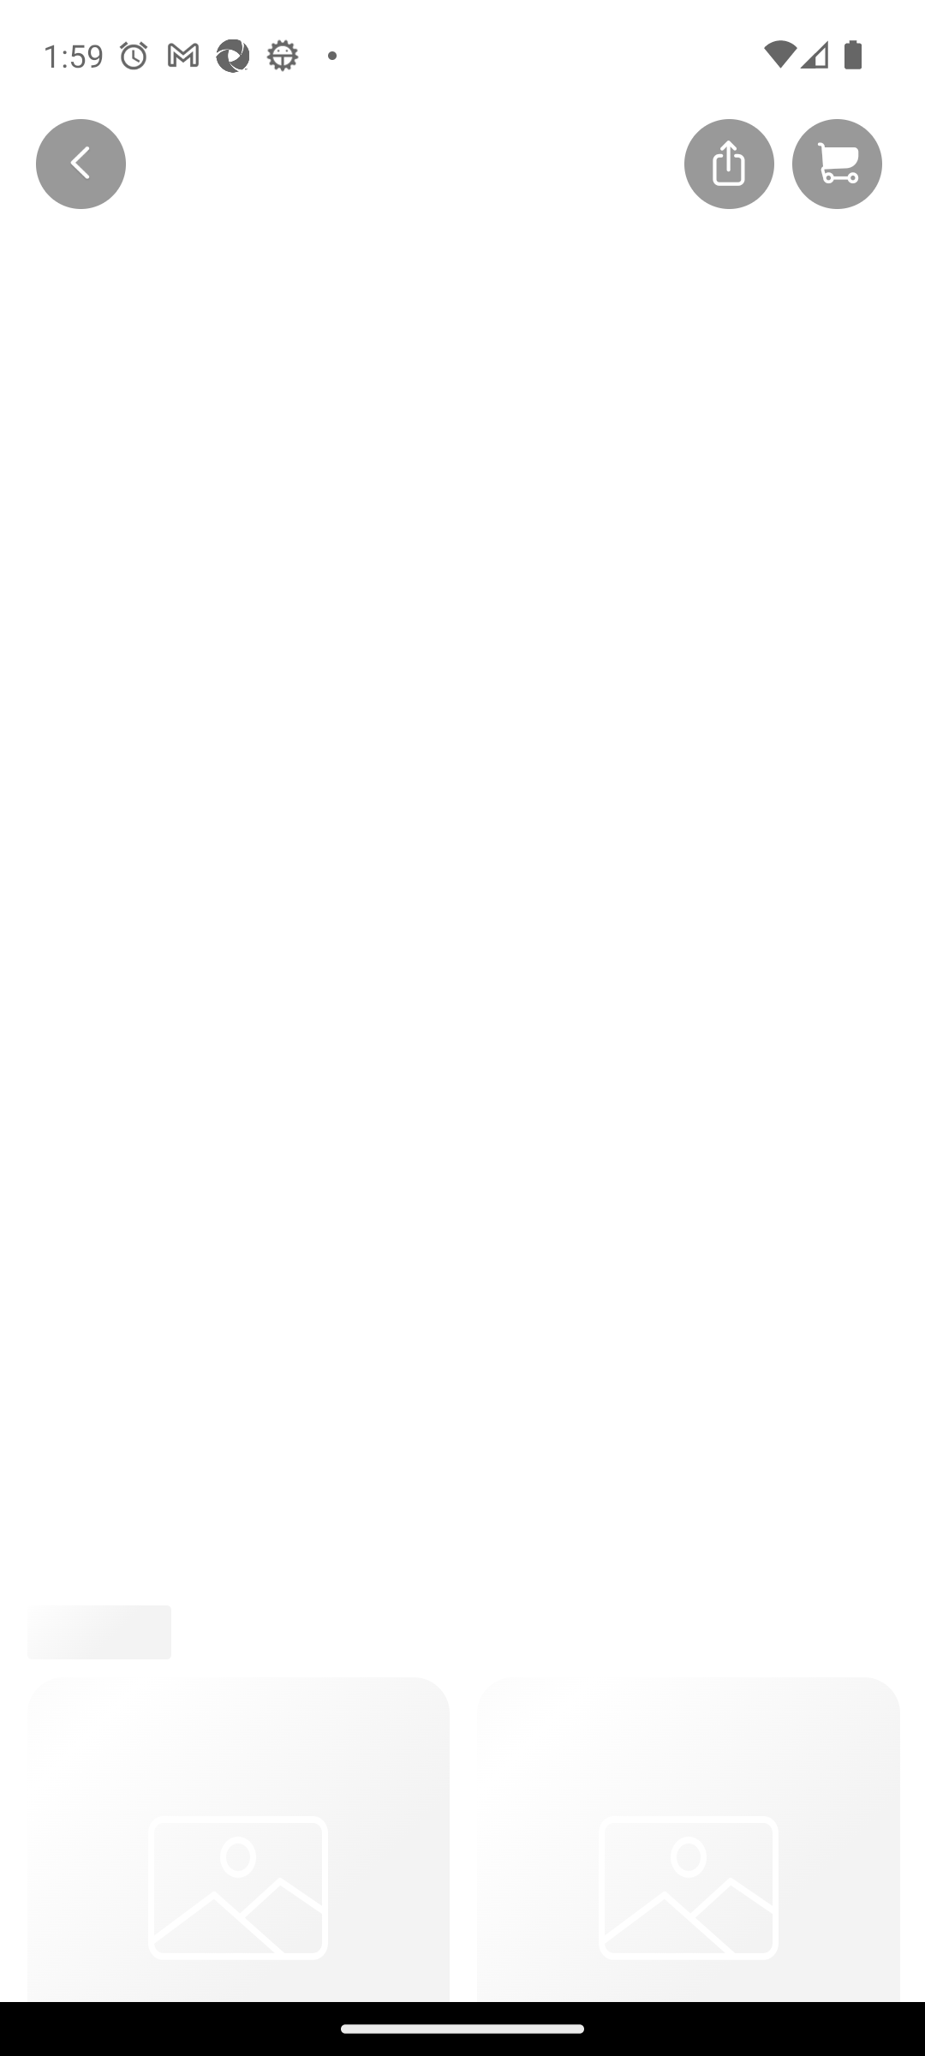  I want to click on My cart, so click(837, 163).